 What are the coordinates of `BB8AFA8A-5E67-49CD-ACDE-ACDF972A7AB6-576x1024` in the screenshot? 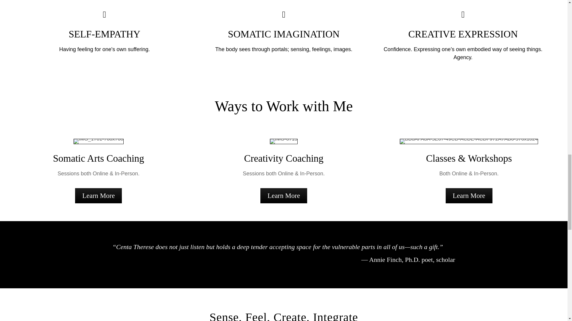 It's located at (469, 141).